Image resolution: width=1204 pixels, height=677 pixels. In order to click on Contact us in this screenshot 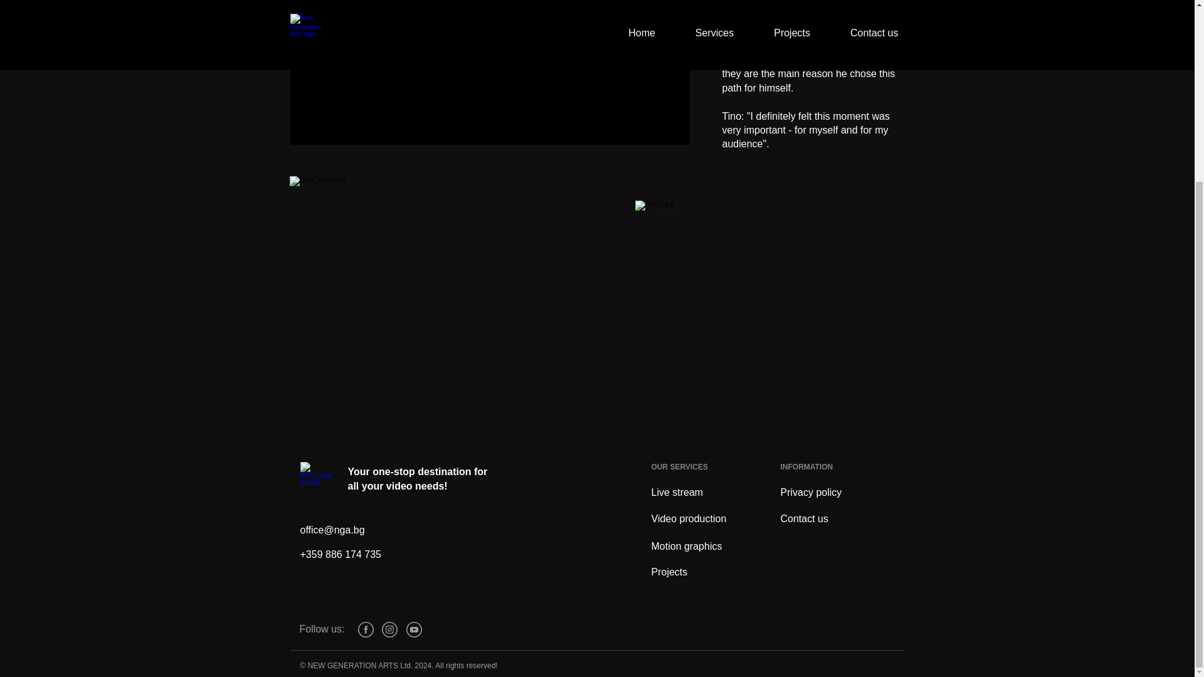, I will do `click(804, 518)`.